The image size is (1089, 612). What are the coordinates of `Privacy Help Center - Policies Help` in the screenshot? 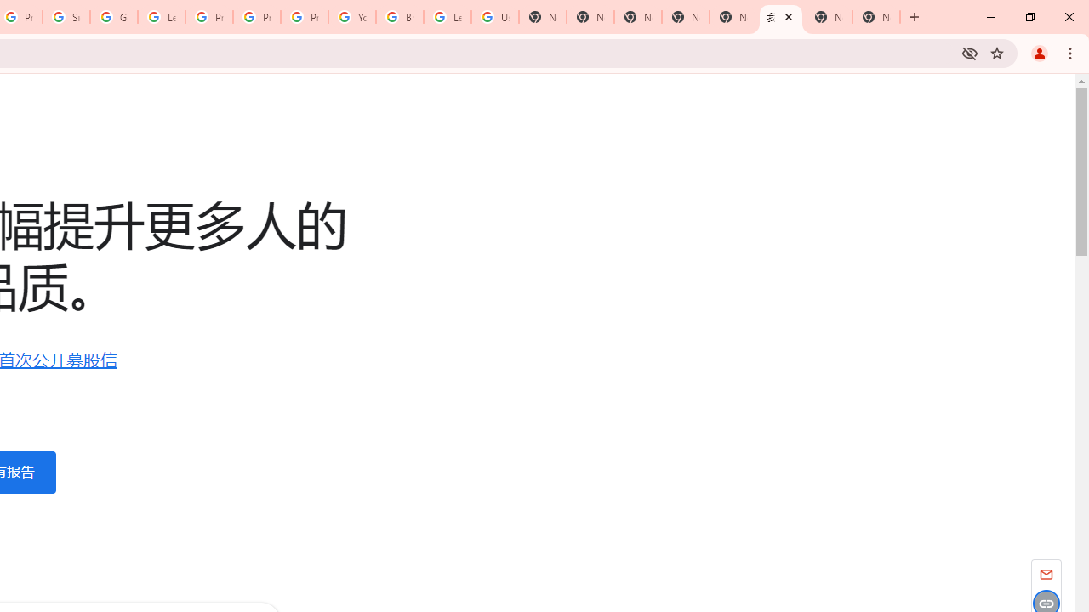 It's located at (208, 17).